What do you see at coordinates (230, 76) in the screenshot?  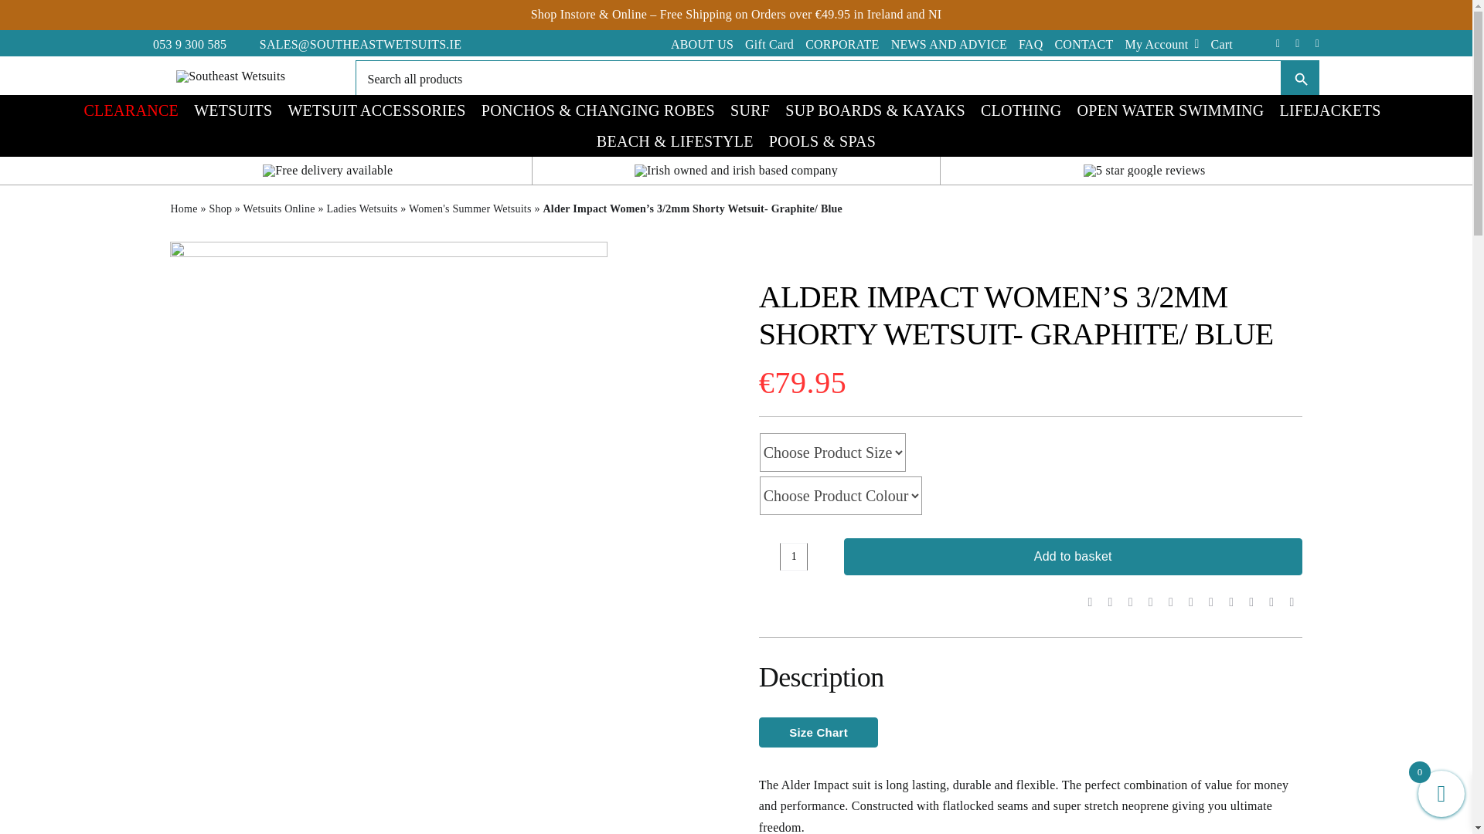 I see `South East Logo` at bounding box center [230, 76].